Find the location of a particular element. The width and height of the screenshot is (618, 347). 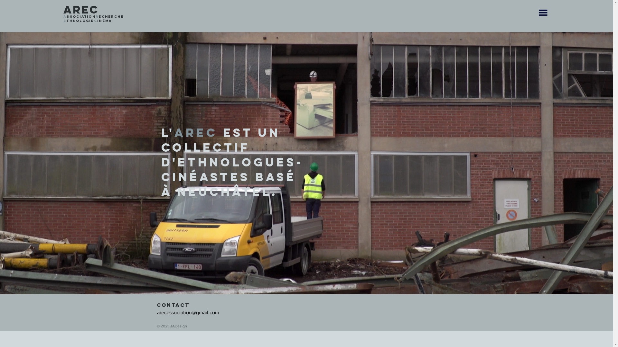

AREC is located at coordinates (81, 10).